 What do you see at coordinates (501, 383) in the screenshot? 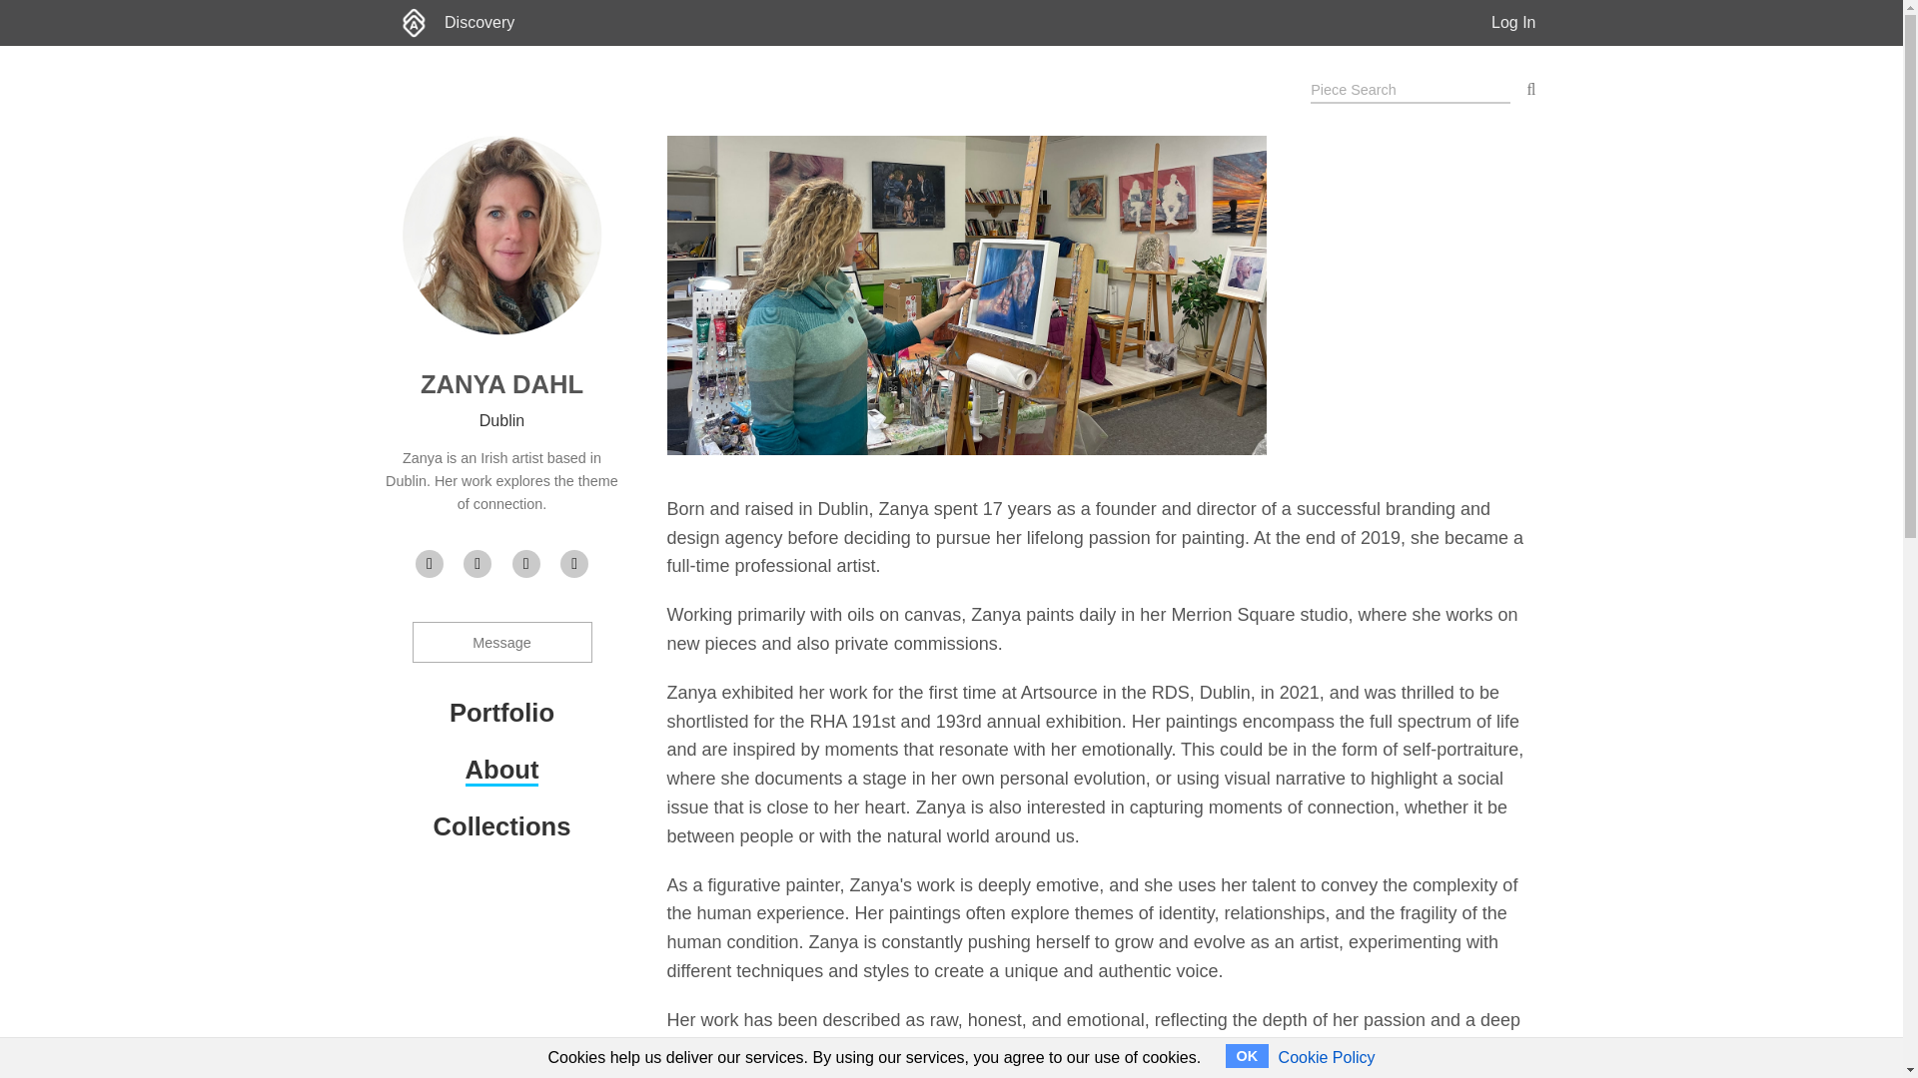
I see `ZANYA DAHL` at bounding box center [501, 383].